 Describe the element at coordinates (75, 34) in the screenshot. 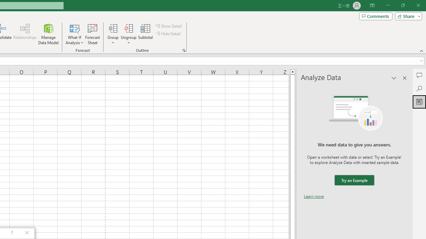

I see `What-If Analysis` at that location.